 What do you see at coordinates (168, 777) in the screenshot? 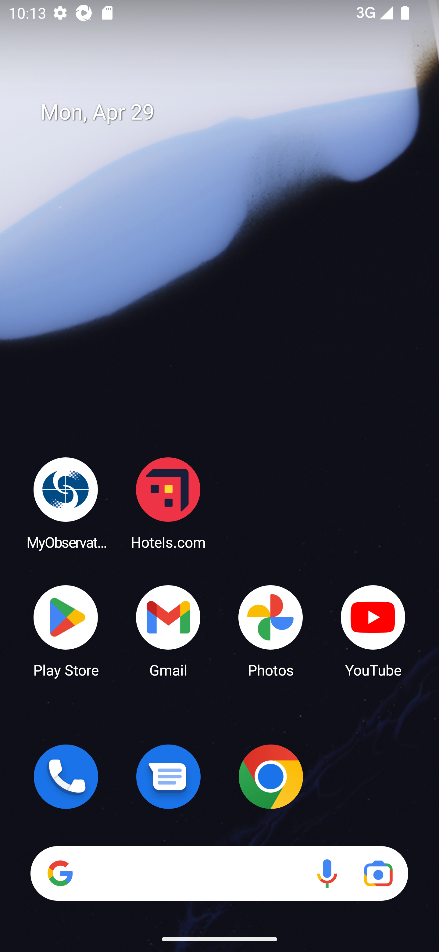
I see `Messages` at bounding box center [168, 777].